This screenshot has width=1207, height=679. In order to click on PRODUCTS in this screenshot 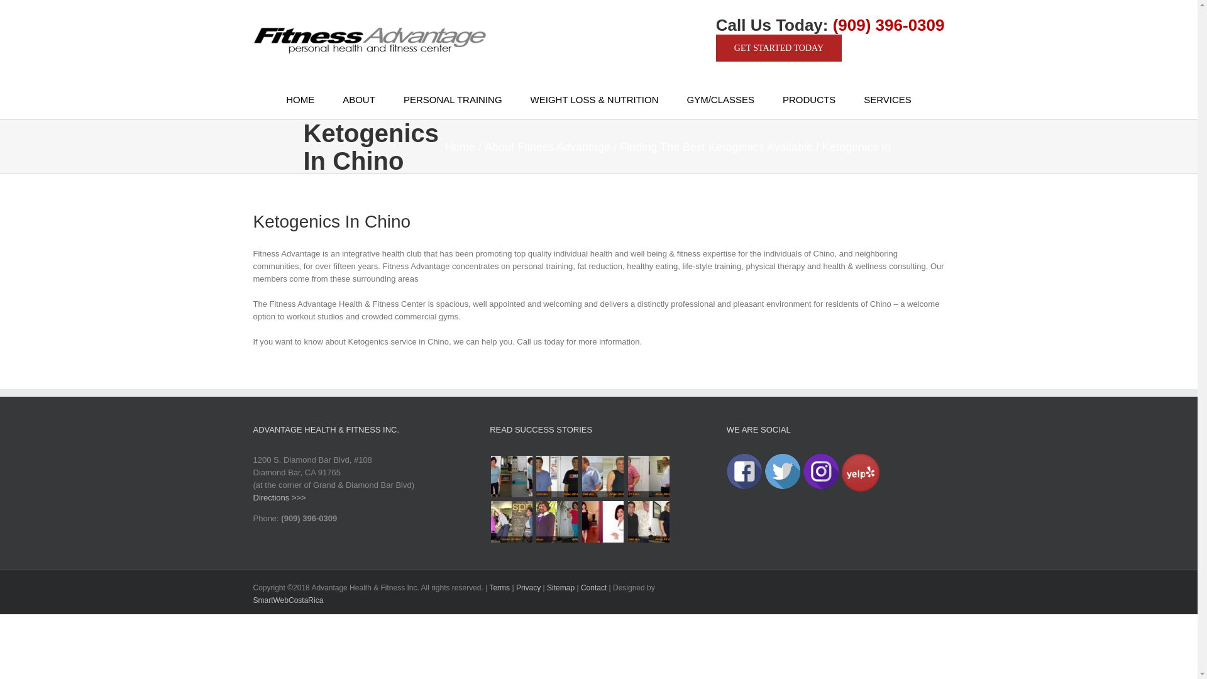, I will do `click(808, 99)`.